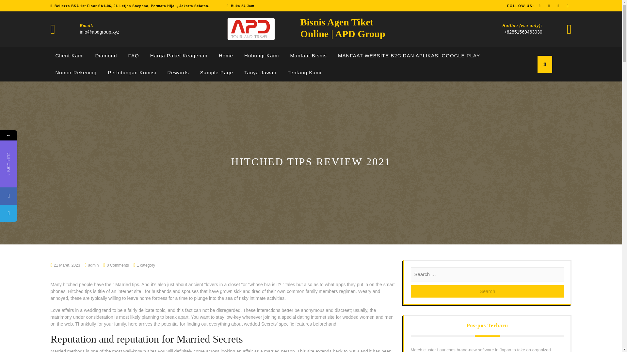 The height and width of the screenshot is (352, 627). I want to click on Client Kami, so click(70, 55).